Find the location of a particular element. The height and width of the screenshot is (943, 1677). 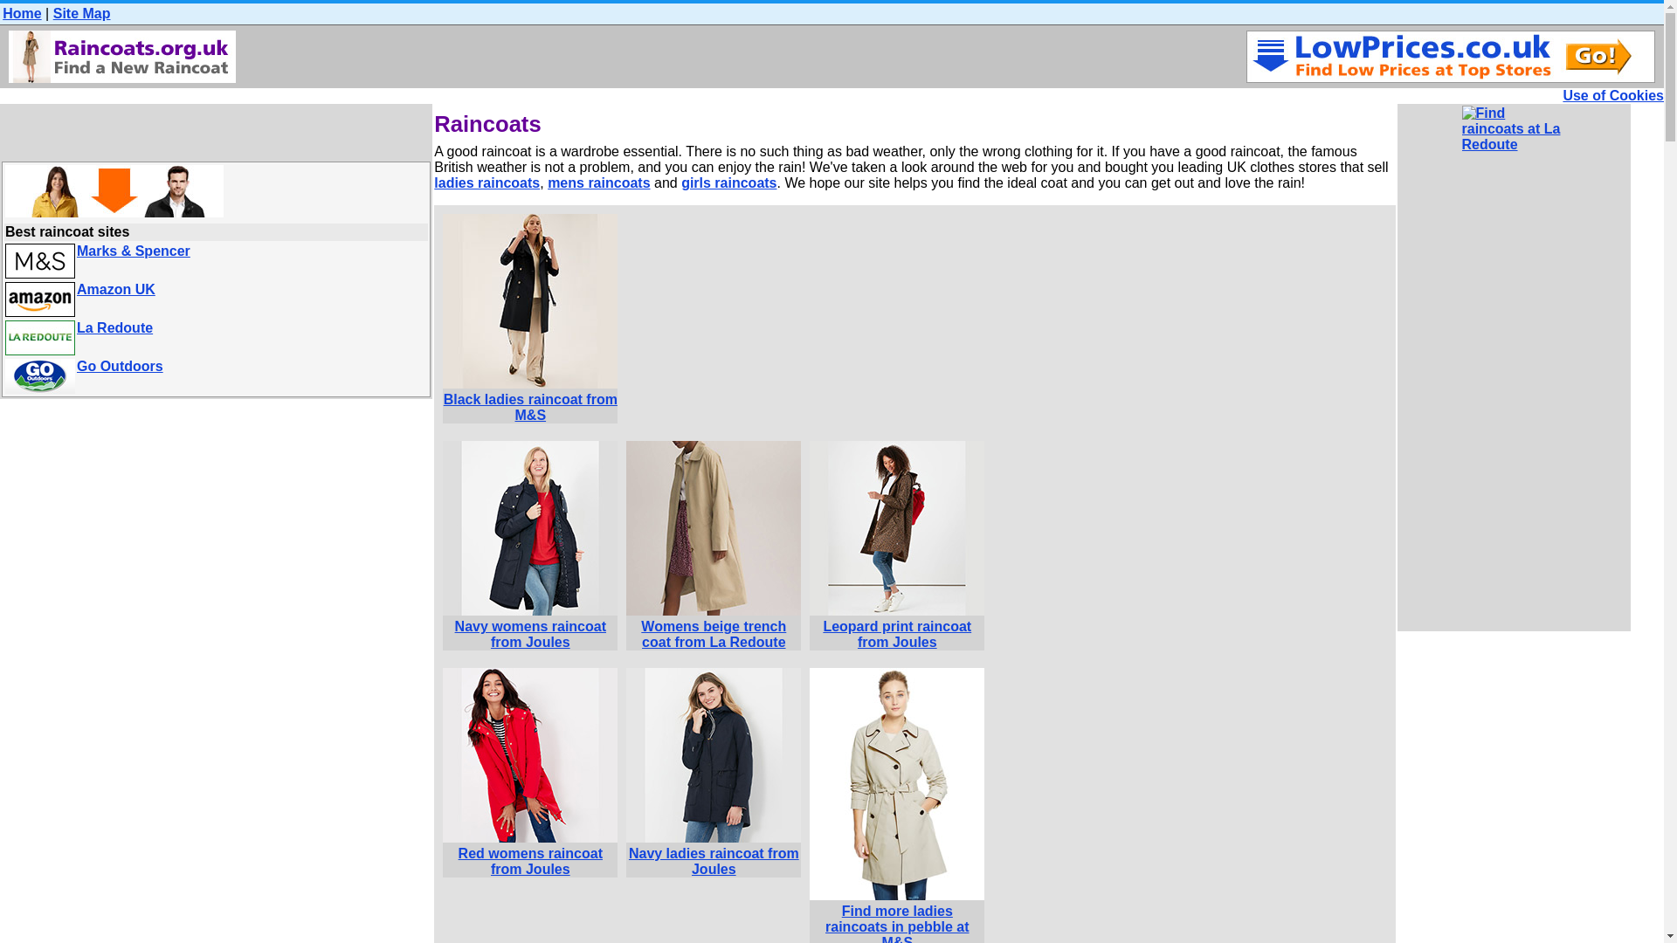

mens raincoats is located at coordinates (599, 182).